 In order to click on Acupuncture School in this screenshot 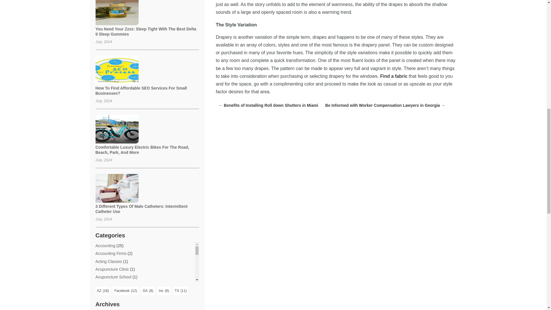, I will do `click(113, 277)`.